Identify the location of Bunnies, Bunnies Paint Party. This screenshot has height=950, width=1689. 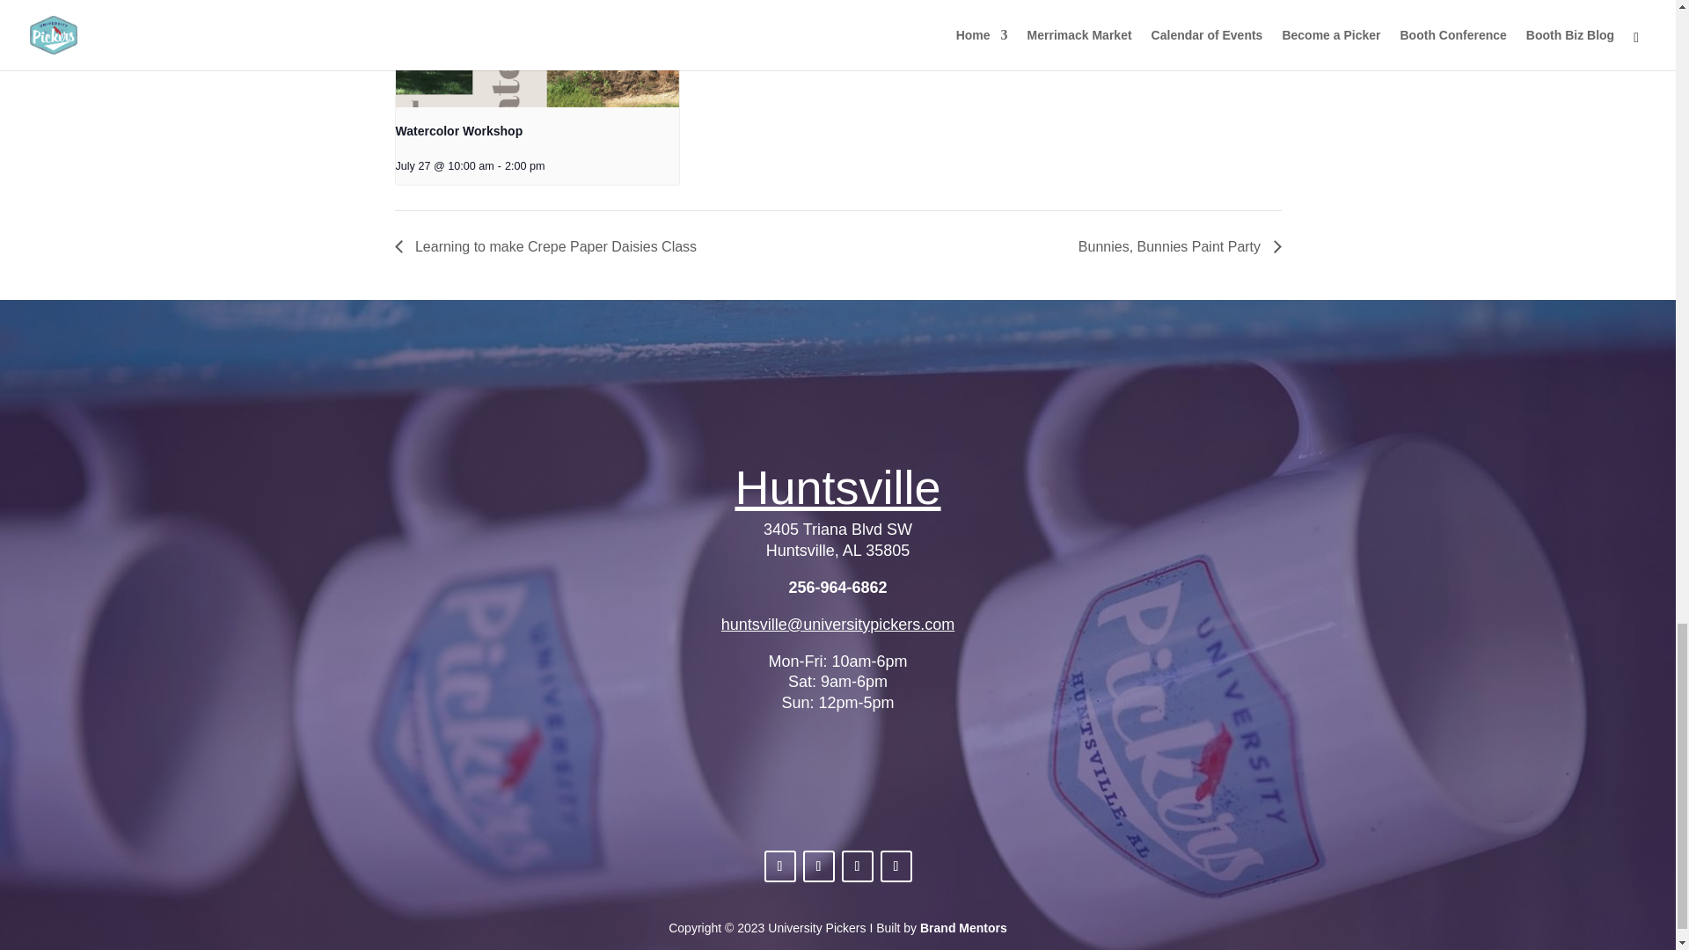
(1175, 246).